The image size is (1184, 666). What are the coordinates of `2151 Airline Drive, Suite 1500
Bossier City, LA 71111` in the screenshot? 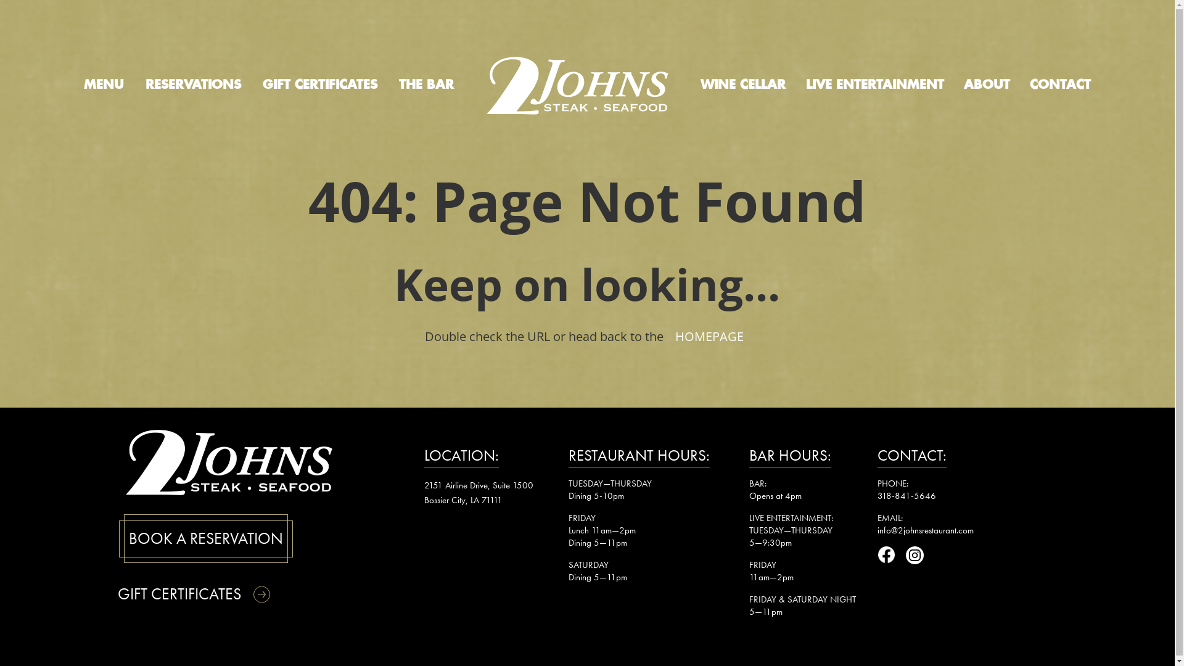 It's located at (479, 492).